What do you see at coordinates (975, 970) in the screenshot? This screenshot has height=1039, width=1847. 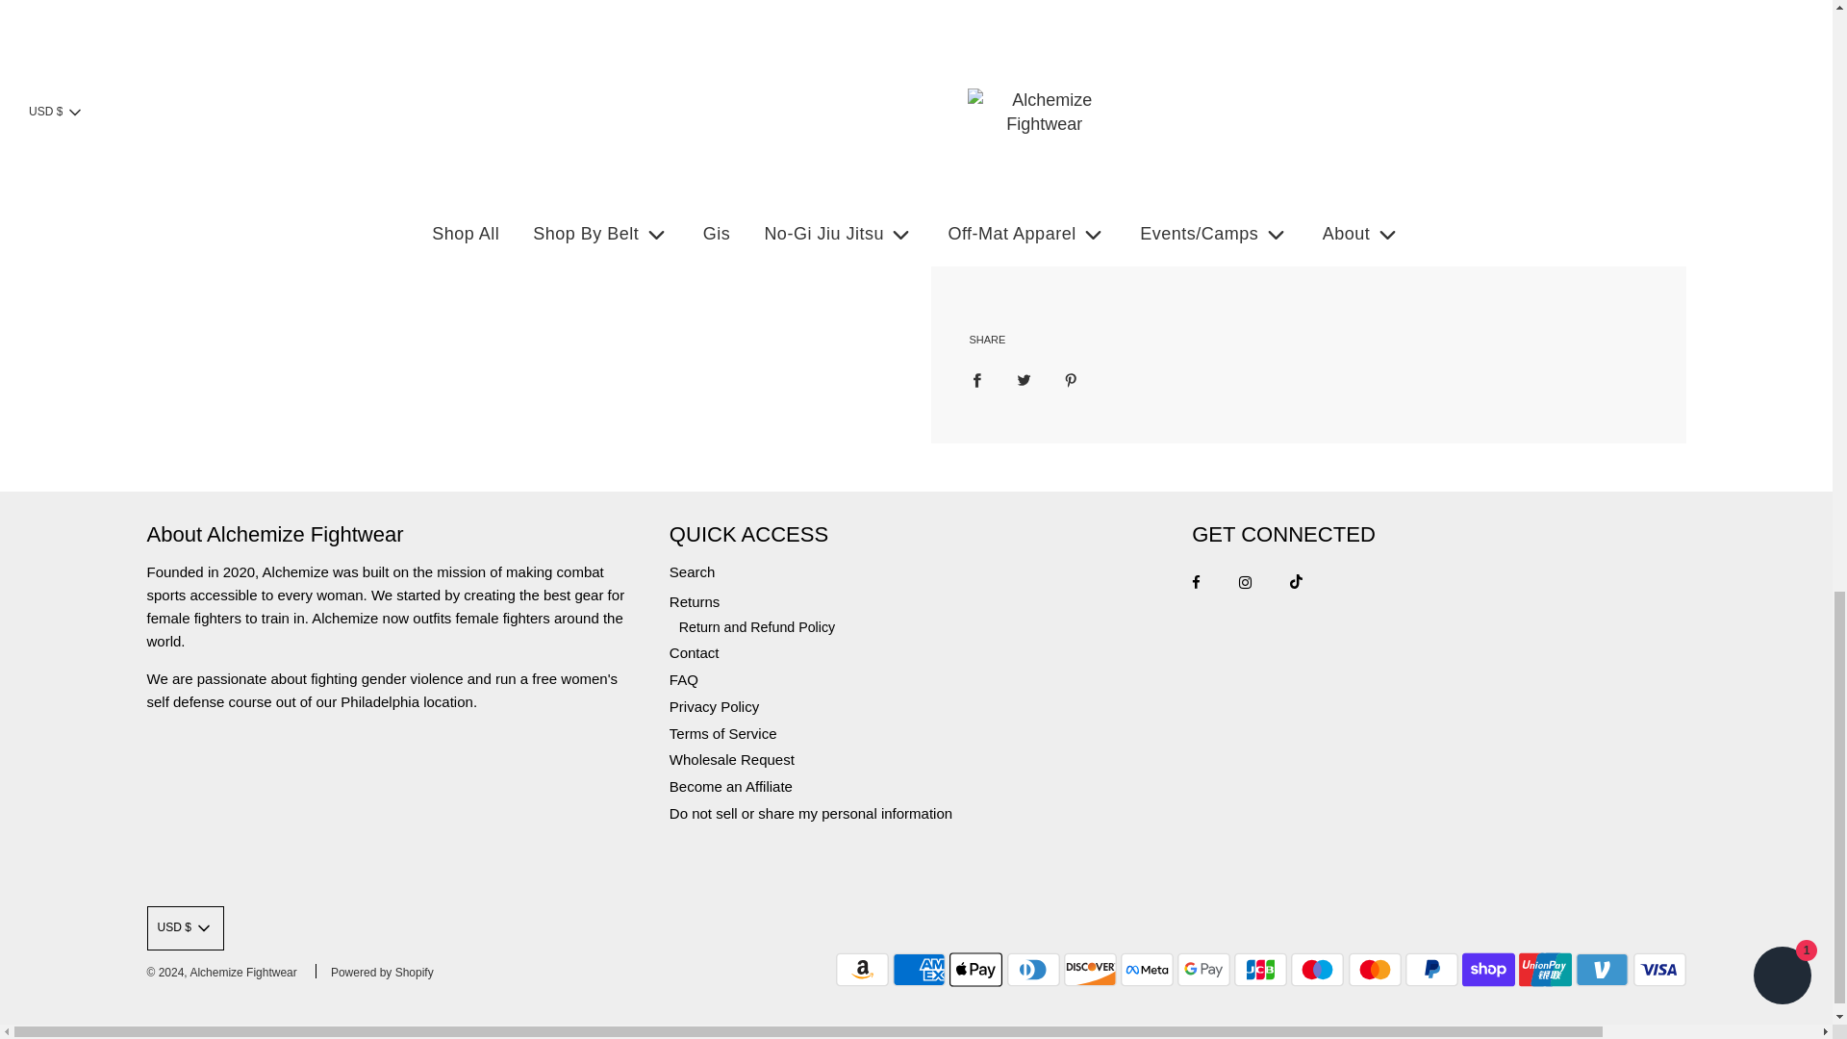 I see `Apple Pay` at bounding box center [975, 970].